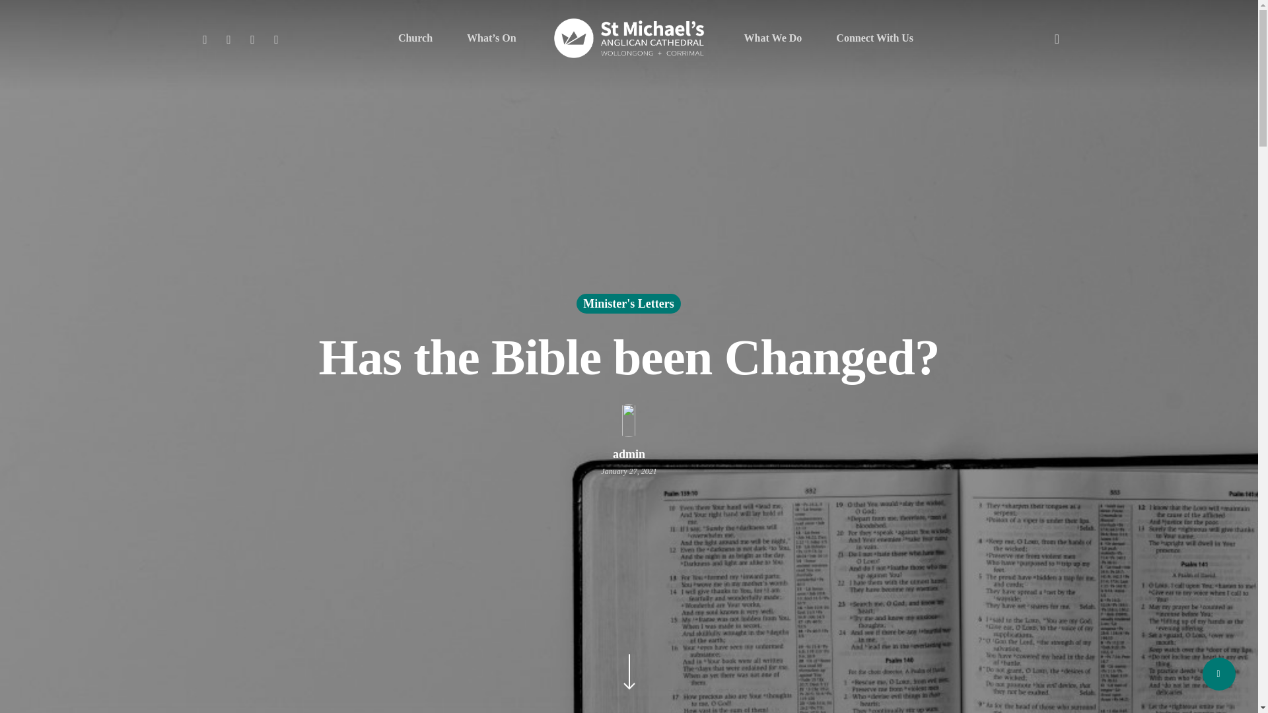 The width and height of the screenshot is (1268, 713). I want to click on Church, so click(415, 38).